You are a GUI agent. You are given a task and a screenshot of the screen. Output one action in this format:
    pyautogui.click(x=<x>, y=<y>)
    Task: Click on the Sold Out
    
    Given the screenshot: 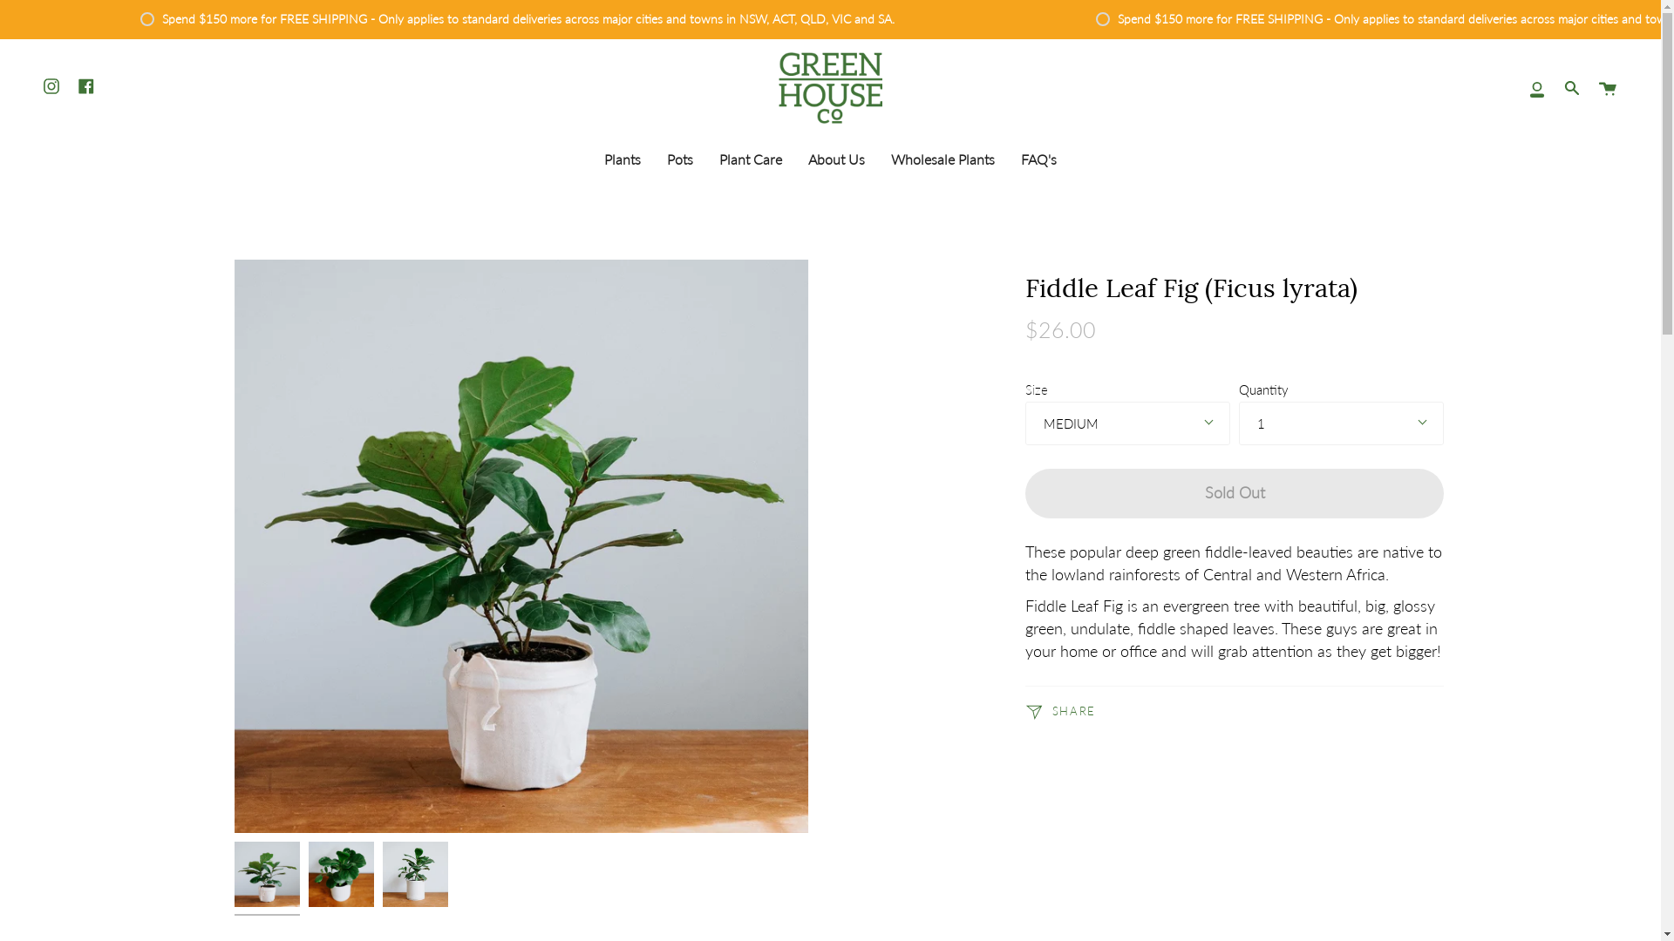 What is the action you would take?
    pyautogui.click(x=1235, y=493)
    